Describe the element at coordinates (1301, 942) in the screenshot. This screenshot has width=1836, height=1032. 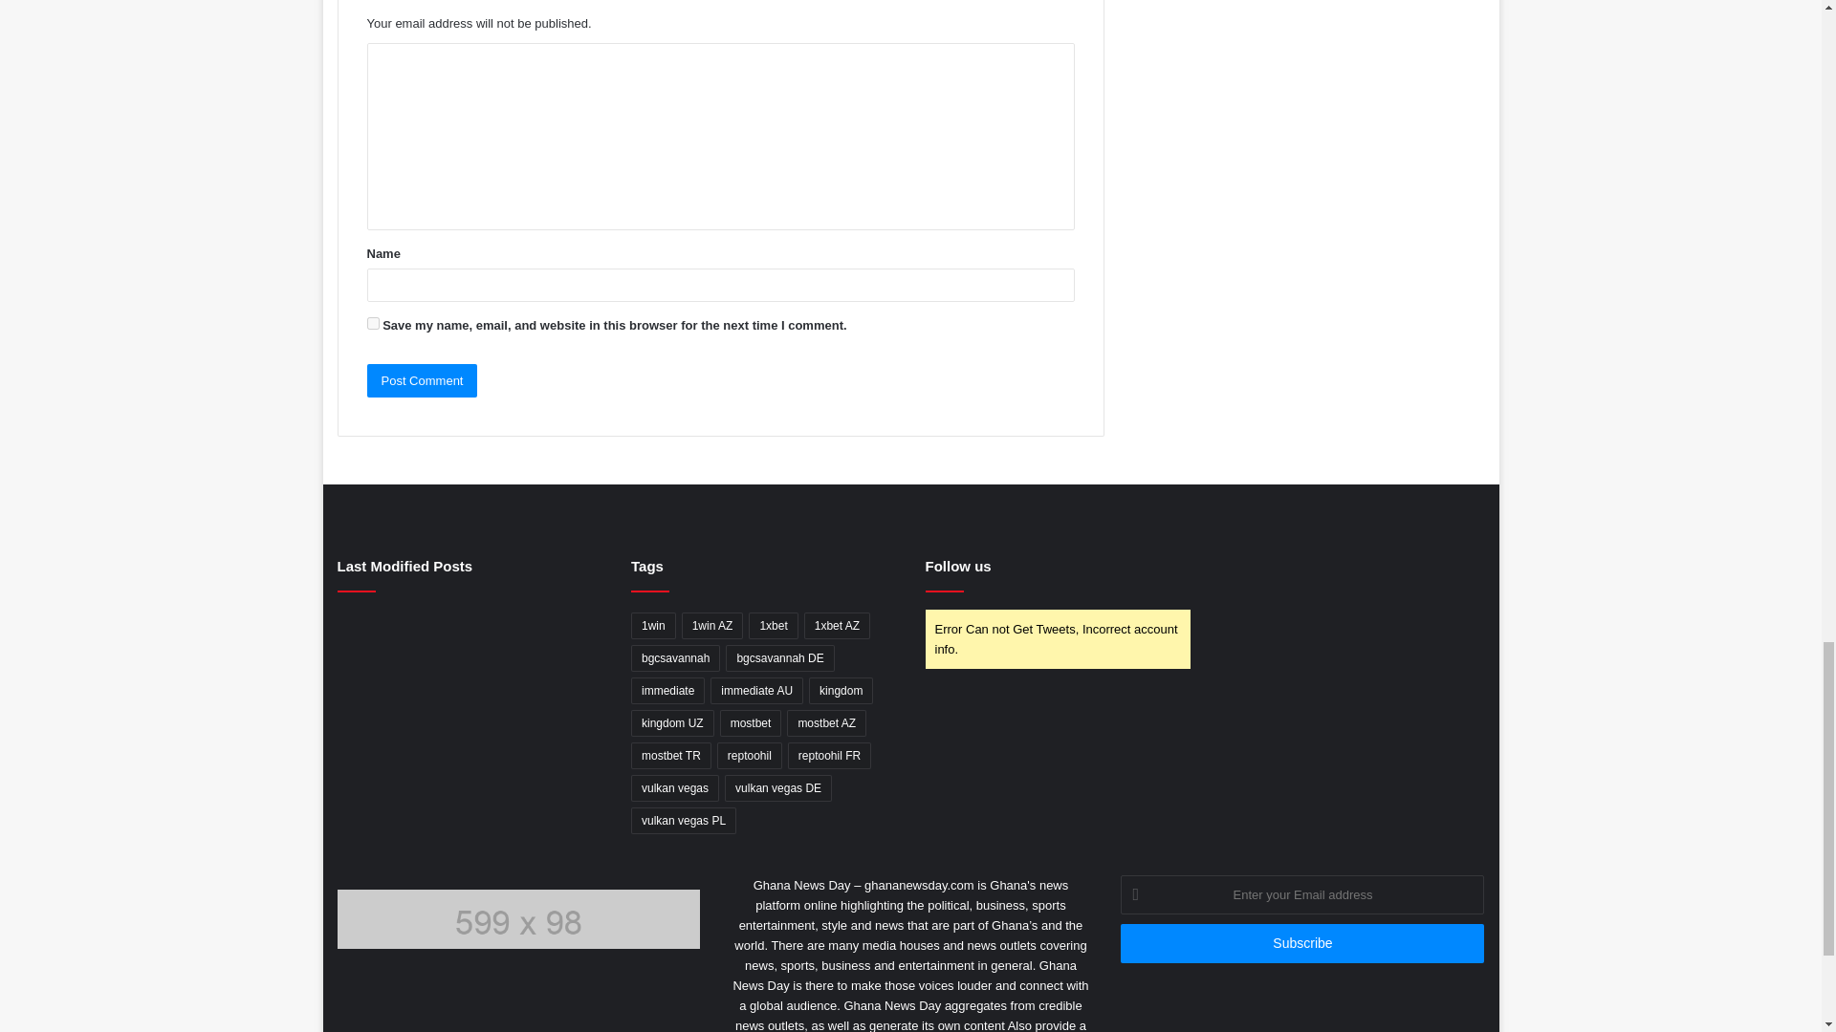
I see `Subscribe` at that location.